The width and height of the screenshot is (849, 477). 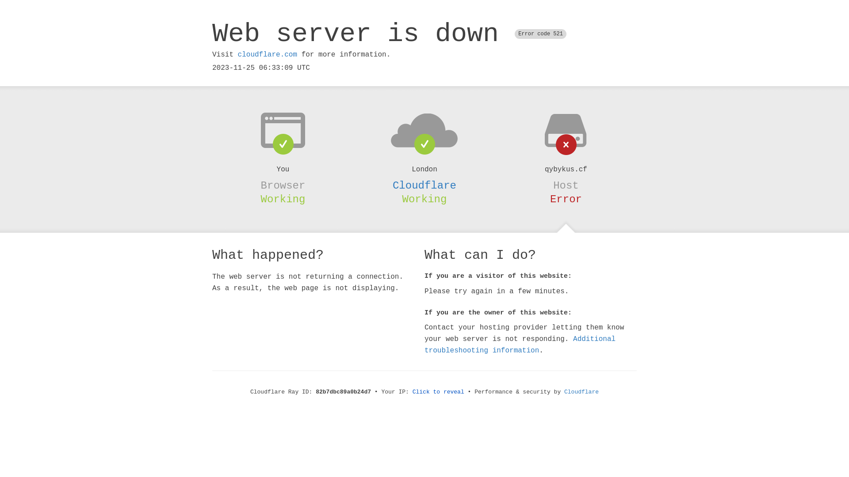 What do you see at coordinates (520, 344) in the screenshot?
I see `Additional troubleshooting information` at bounding box center [520, 344].